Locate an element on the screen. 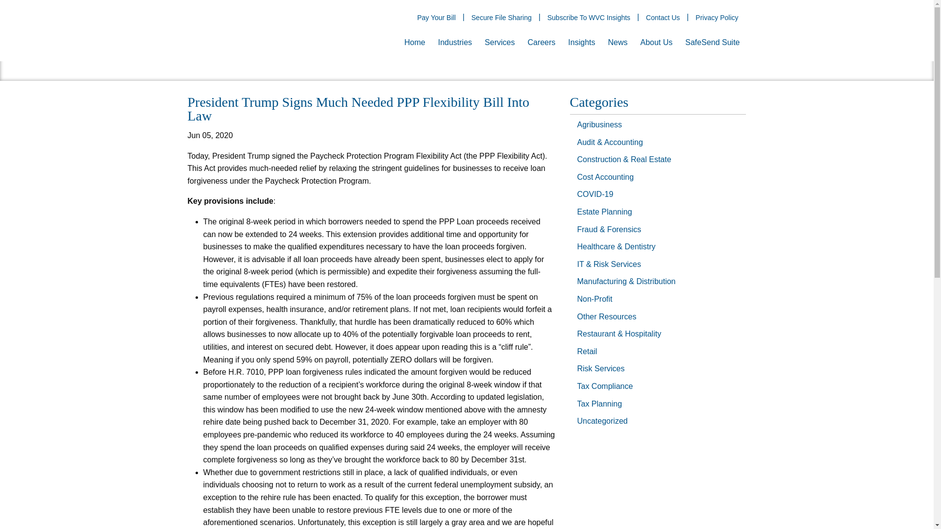 The height and width of the screenshot is (529, 941). Home is located at coordinates (415, 43).